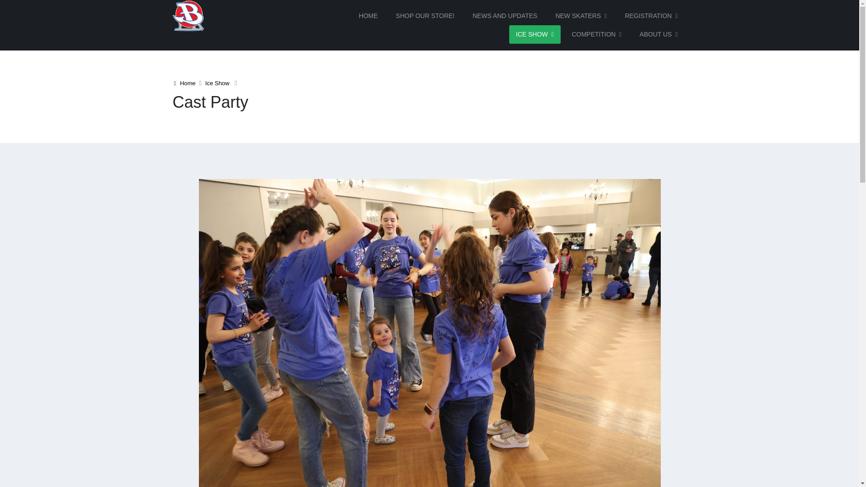 This screenshot has height=487, width=866. Describe the element at coordinates (505, 16) in the screenshot. I see `NEWS AND UPDATES` at that location.